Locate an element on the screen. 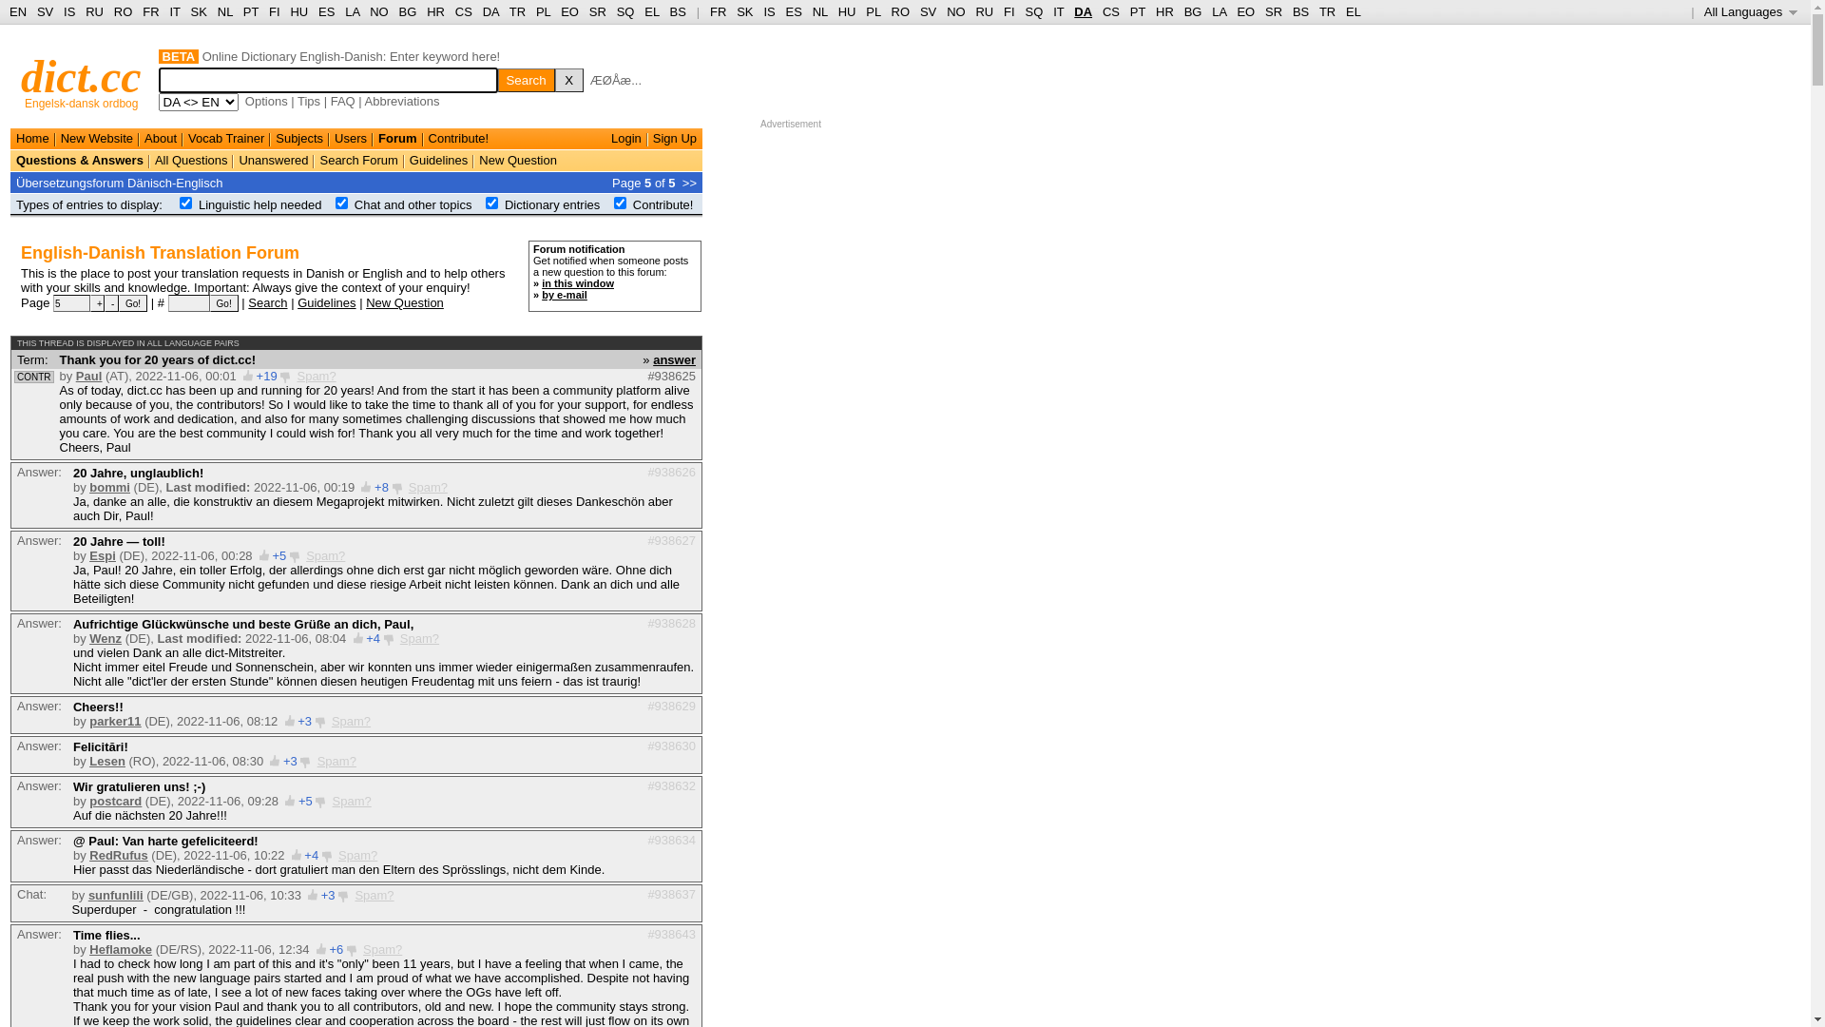  Sign Up is located at coordinates (675, 139).